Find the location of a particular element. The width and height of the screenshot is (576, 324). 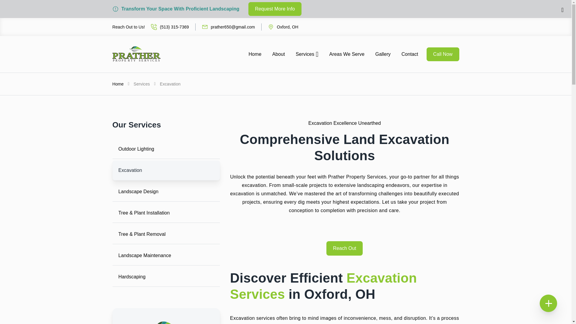

Services is located at coordinates (307, 54).